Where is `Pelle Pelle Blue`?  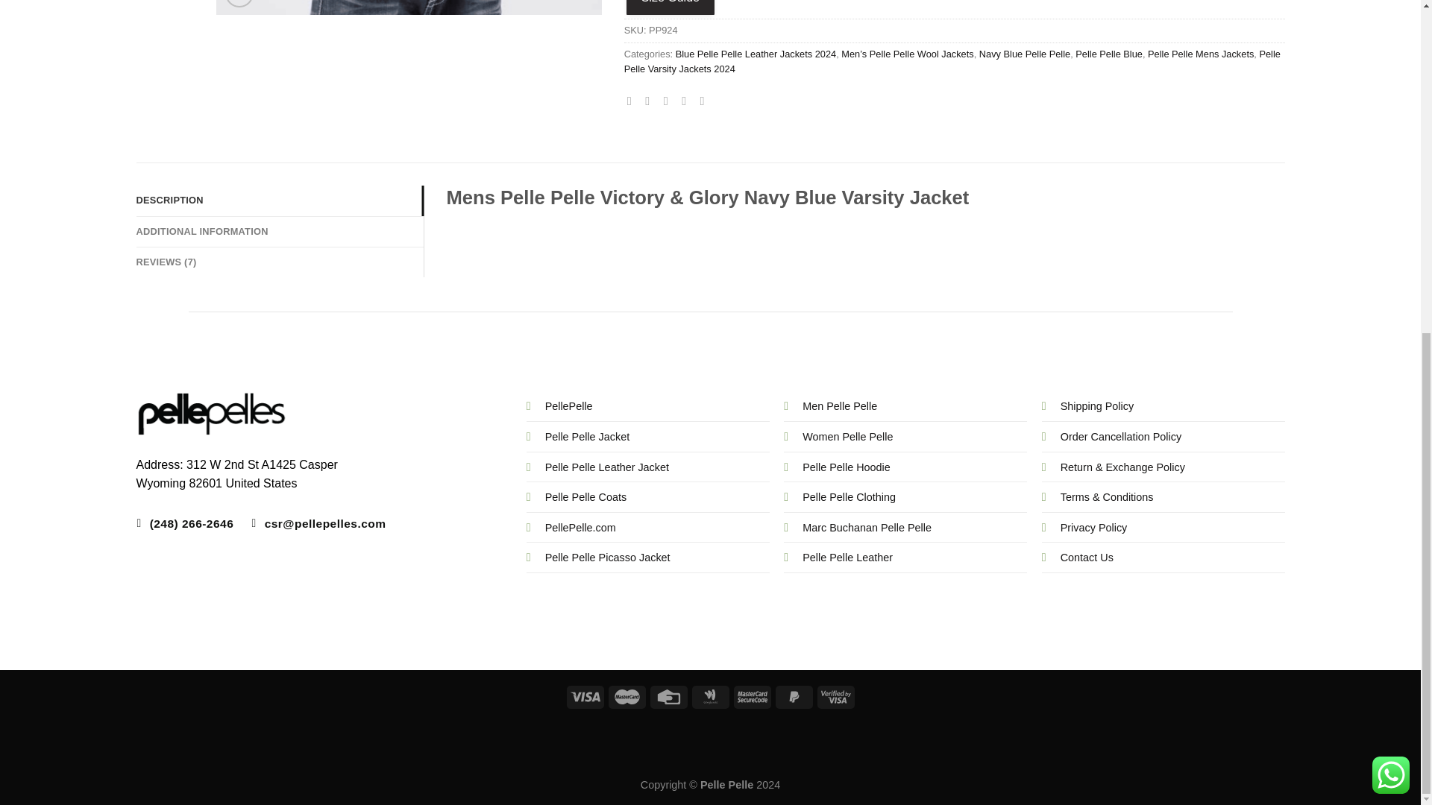
Pelle Pelle Blue is located at coordinates (1108, 54).